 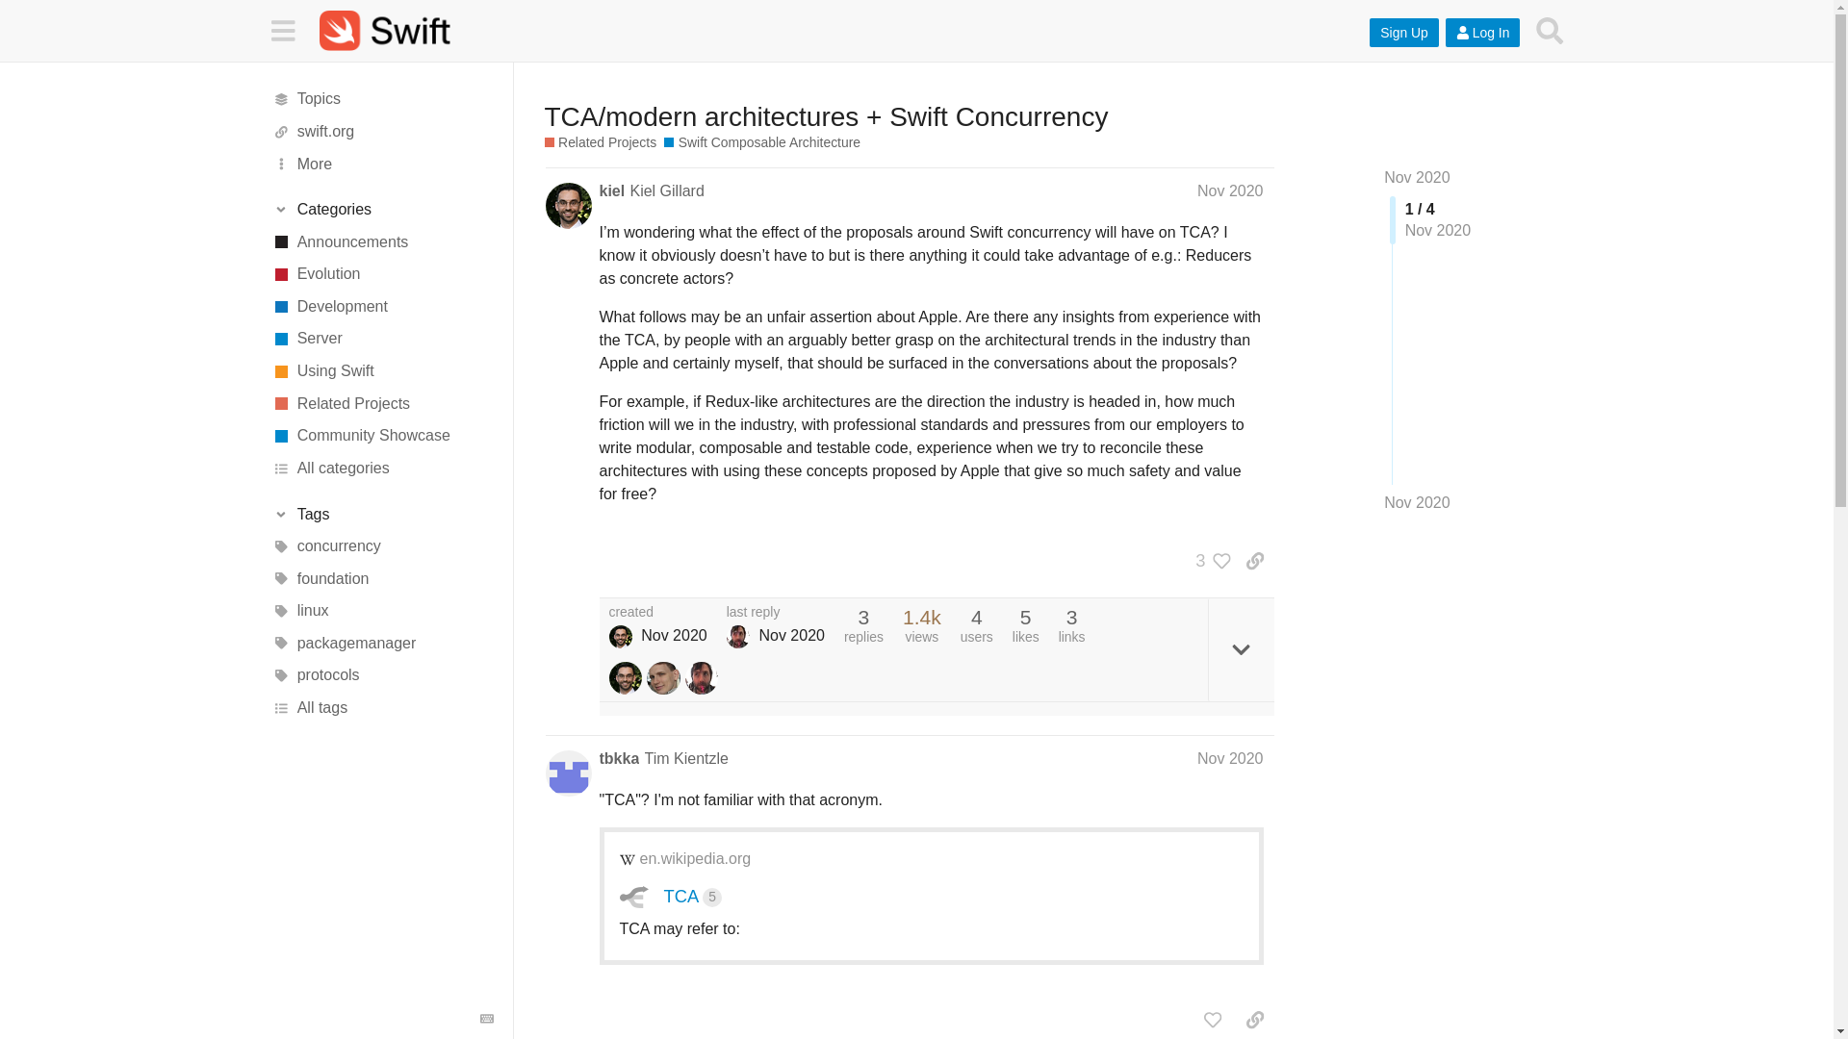 What do you see at coordinates (382, 306) in the screenshot?
I see `Development` at bounding box center [382, 306].